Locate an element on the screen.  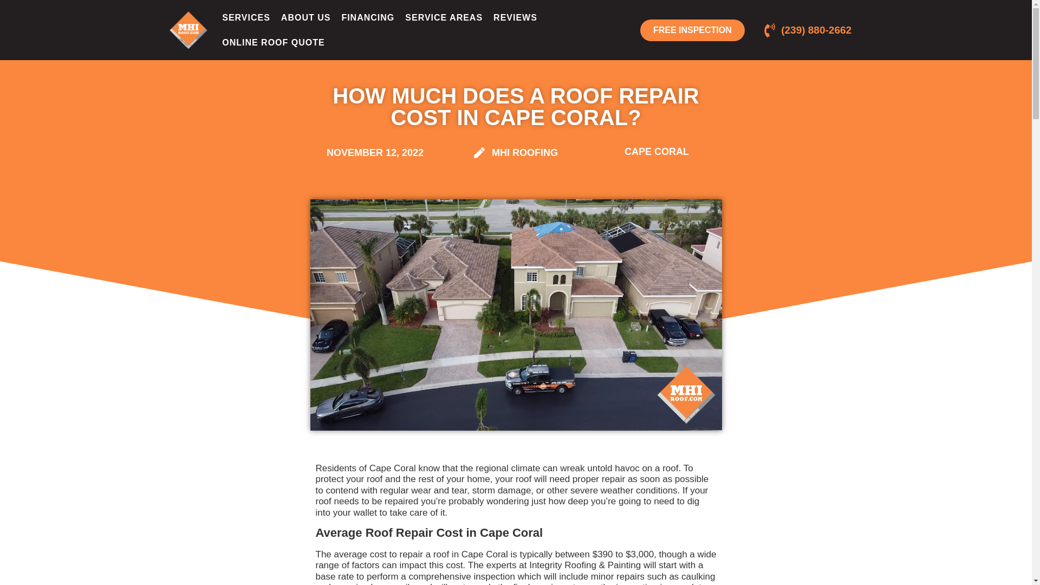
ONLINE ROOF QUOTE is located at coordinates (273, 42).